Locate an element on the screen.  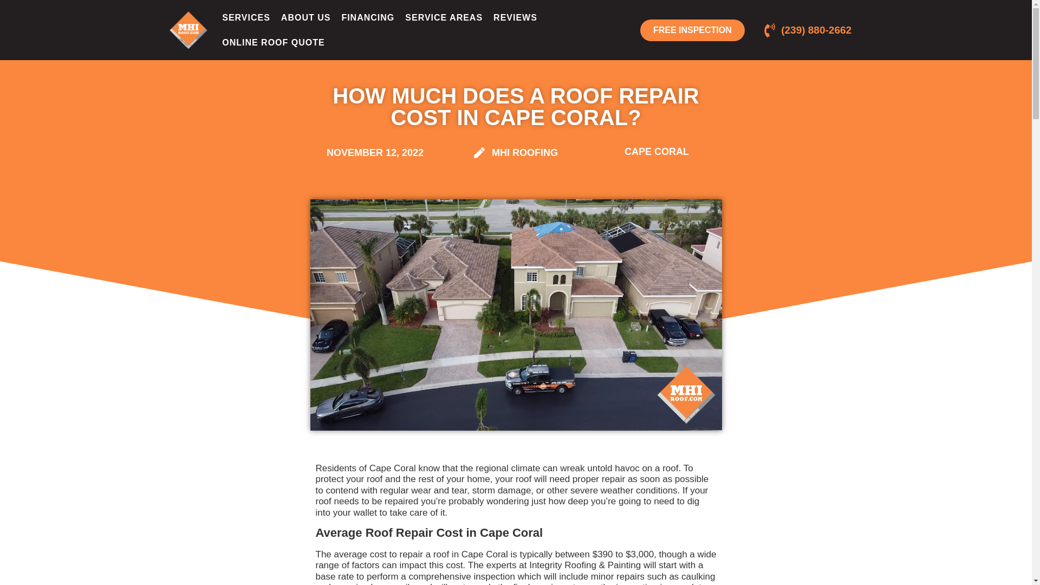
ONLINE ROOF QUOTE is located at coordinates (273, 42).